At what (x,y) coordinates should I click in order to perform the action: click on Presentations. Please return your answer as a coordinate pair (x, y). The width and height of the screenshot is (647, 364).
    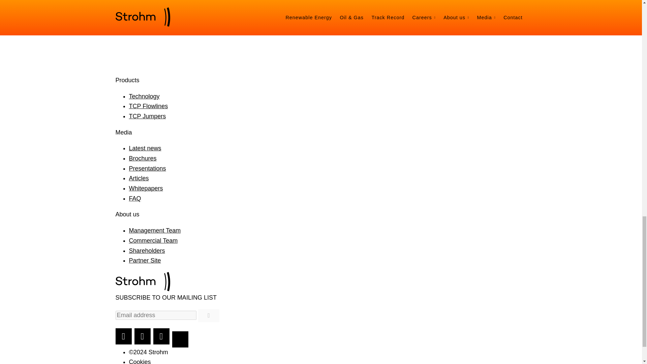
    Looking at the image, I should click on (147, 169).